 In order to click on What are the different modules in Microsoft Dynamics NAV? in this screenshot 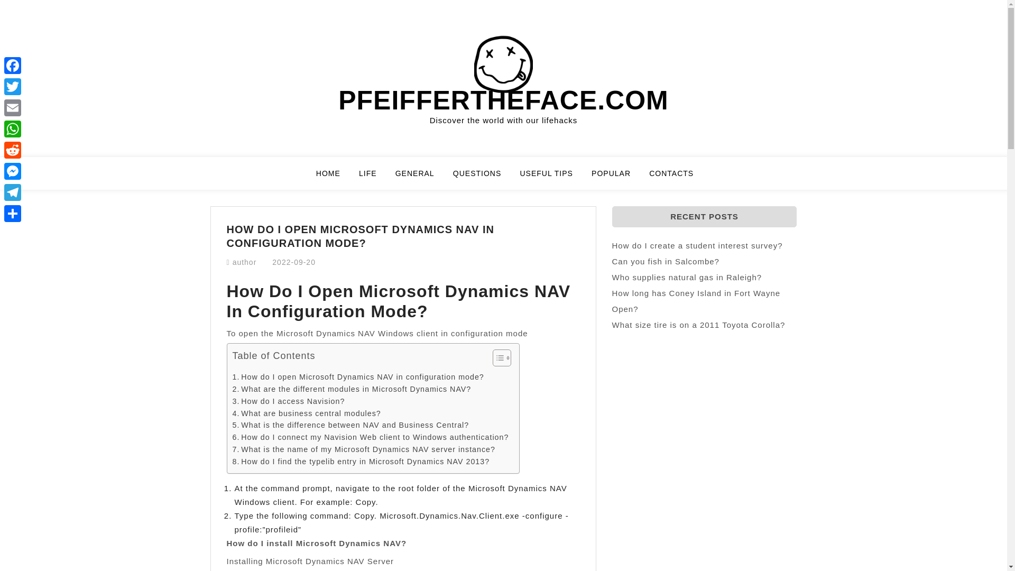, I will do `click(352, 389)`.